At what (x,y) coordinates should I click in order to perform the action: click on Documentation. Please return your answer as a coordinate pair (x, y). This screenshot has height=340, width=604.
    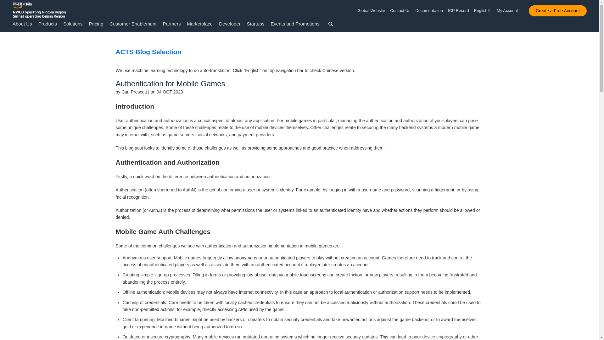
    Looking at the image, I should click on (429, 11).